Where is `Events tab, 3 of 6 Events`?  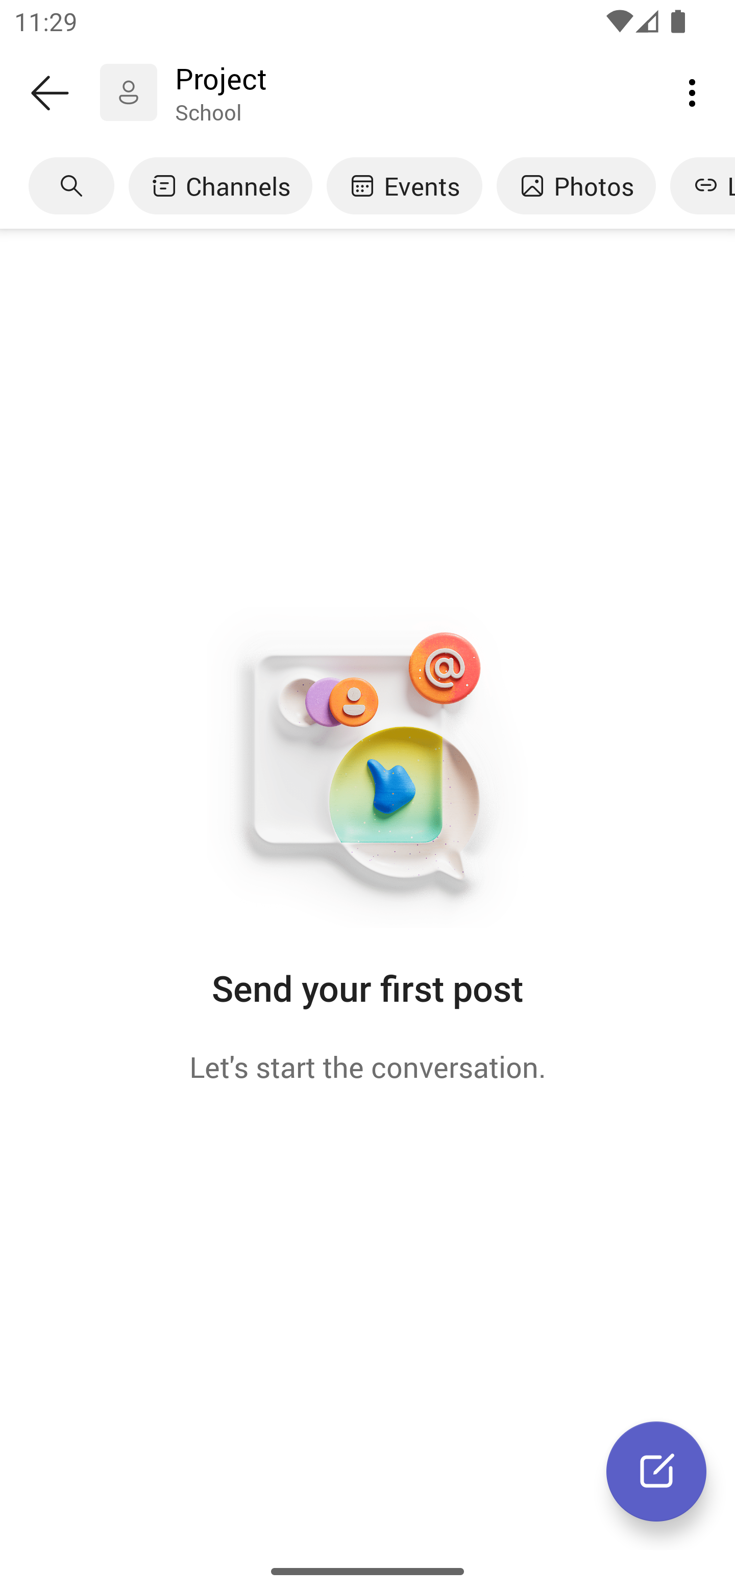 Events tab, 3 of 6 Events is located at coordinates (404, 186).